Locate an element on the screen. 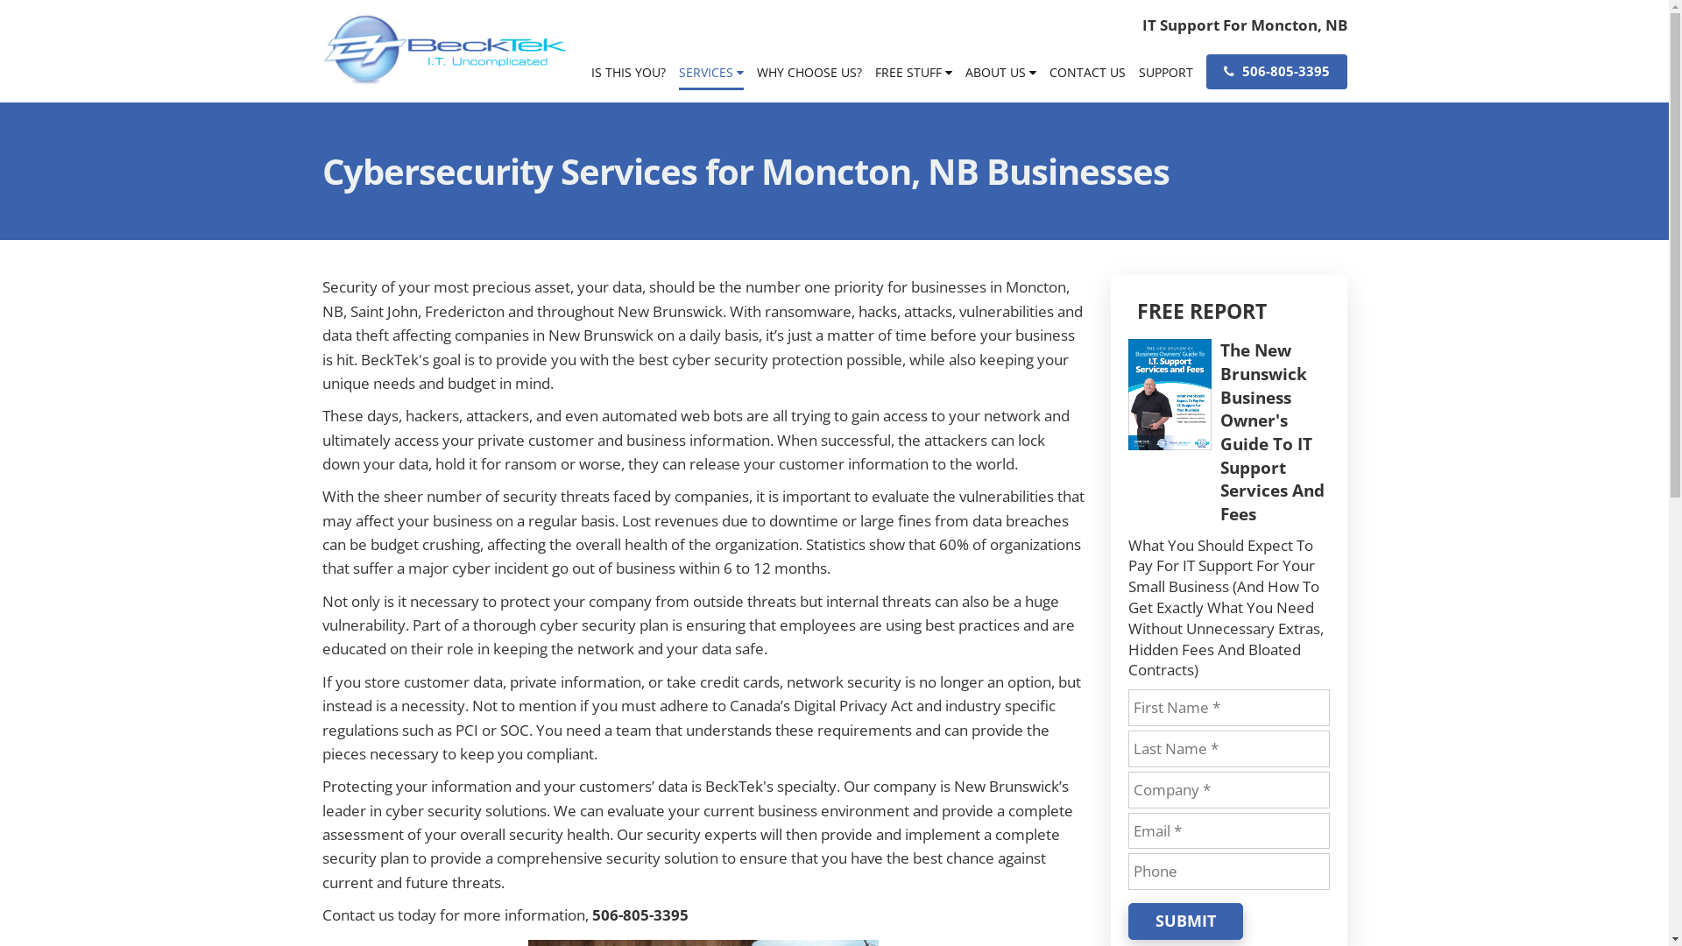  SUBMIT is located at coordinates (1186, 921).